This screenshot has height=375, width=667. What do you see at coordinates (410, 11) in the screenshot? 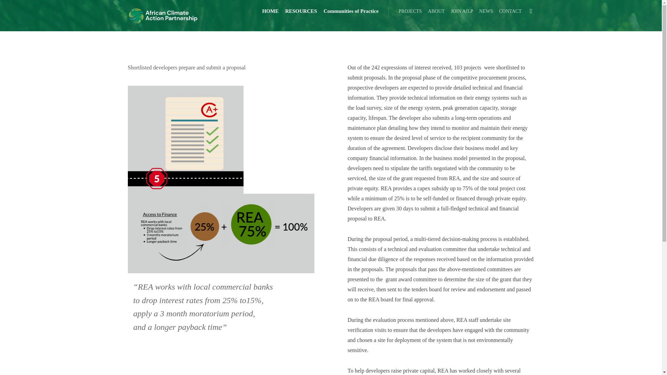
I see `PROJECTS` at bounding box center [410, 11].